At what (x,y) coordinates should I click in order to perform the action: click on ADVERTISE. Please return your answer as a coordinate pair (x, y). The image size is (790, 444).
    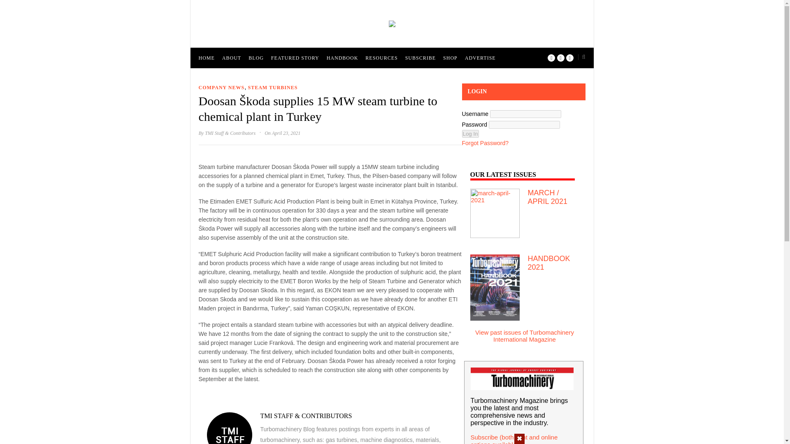
    Looking at the image, I should click on (481, 58).